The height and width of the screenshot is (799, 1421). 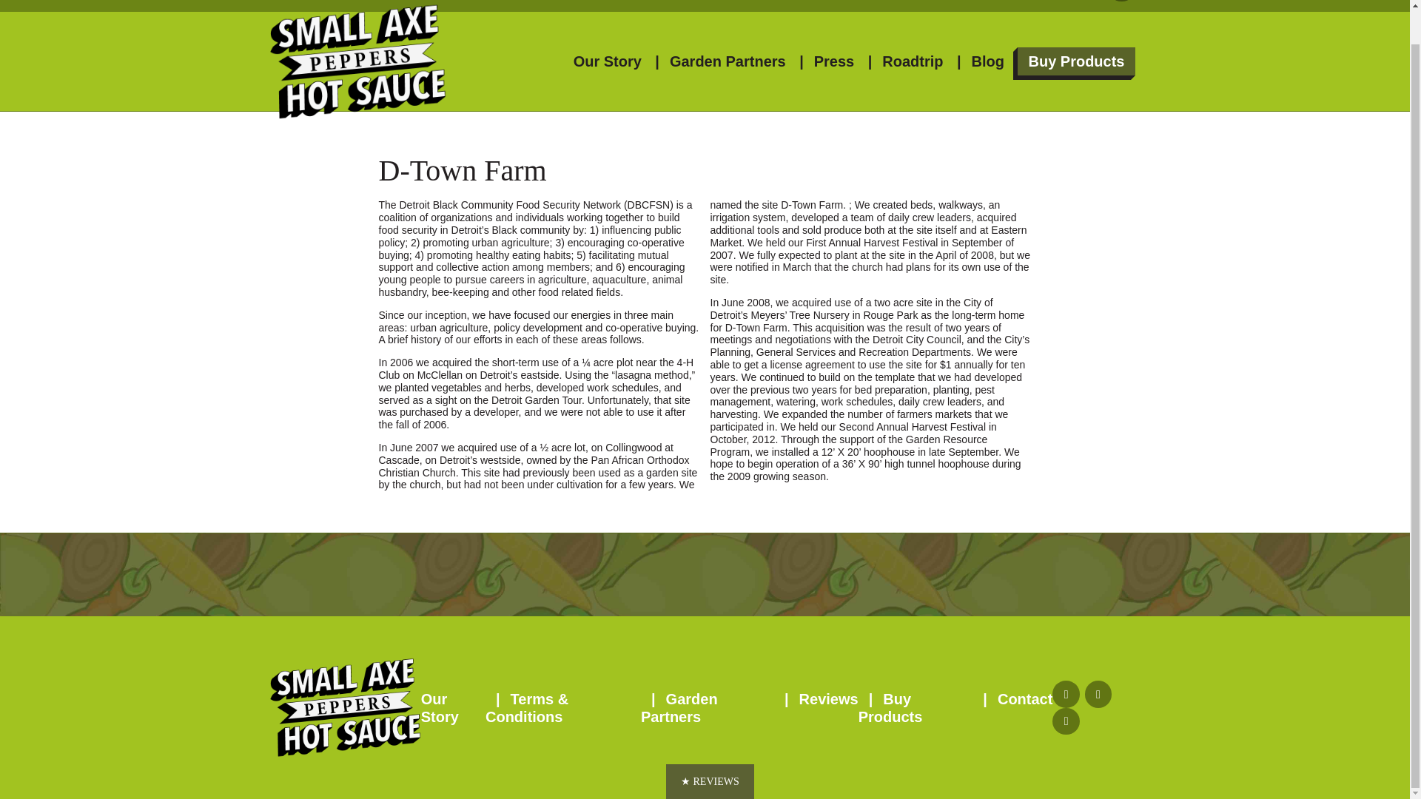 What do you see at coordinates (440, 707) in the screenshot?
I see `Our Story` at bounding box center [440, 707].